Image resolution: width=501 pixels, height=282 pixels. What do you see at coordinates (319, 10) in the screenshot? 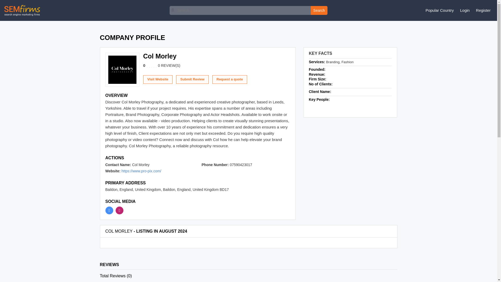
I see `Search` at bounding box center [319, 10].